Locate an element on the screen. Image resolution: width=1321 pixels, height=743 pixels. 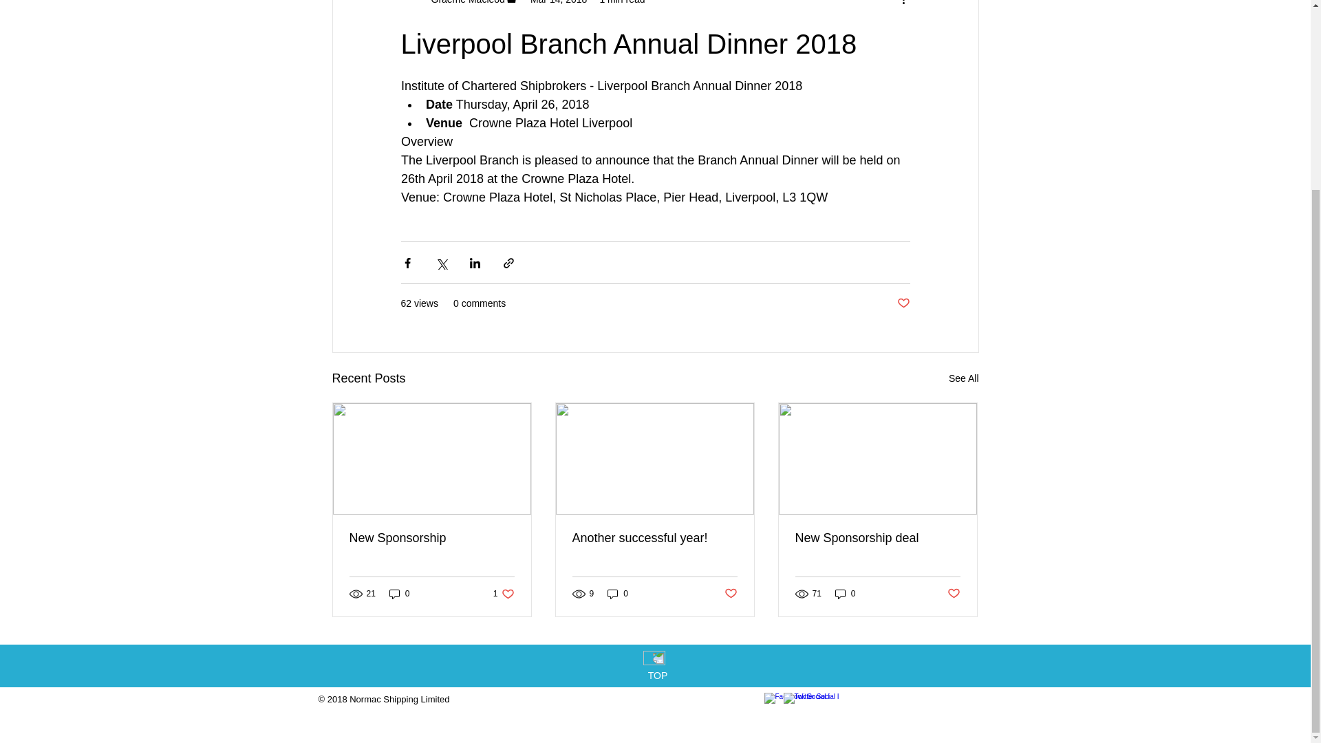
New Sponsorship deal is located at coordinates (954, 593).